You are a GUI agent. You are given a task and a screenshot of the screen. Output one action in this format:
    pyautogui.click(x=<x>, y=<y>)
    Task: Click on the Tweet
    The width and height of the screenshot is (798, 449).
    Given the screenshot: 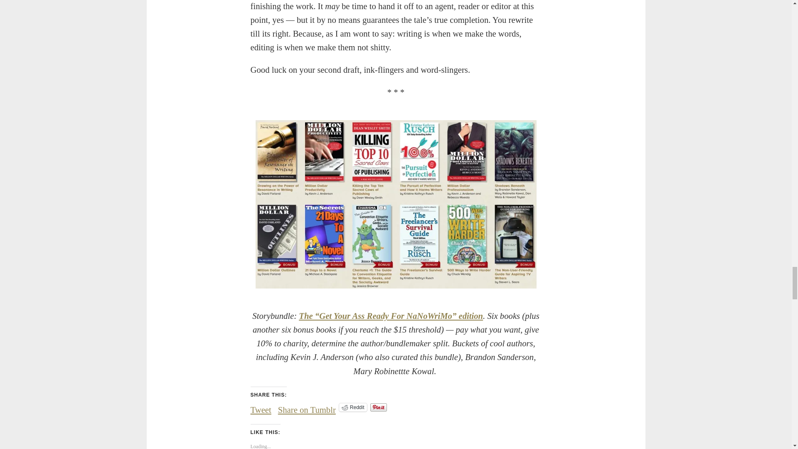 What is the action you would take?
    pyautogui.click(x=261, y=407)
    